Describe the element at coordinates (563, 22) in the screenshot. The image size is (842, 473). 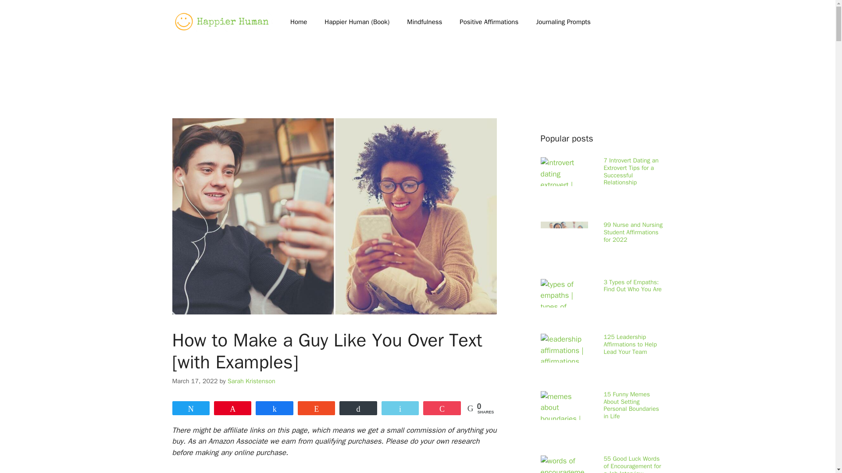
I see `Journaling Prompts` at that location.